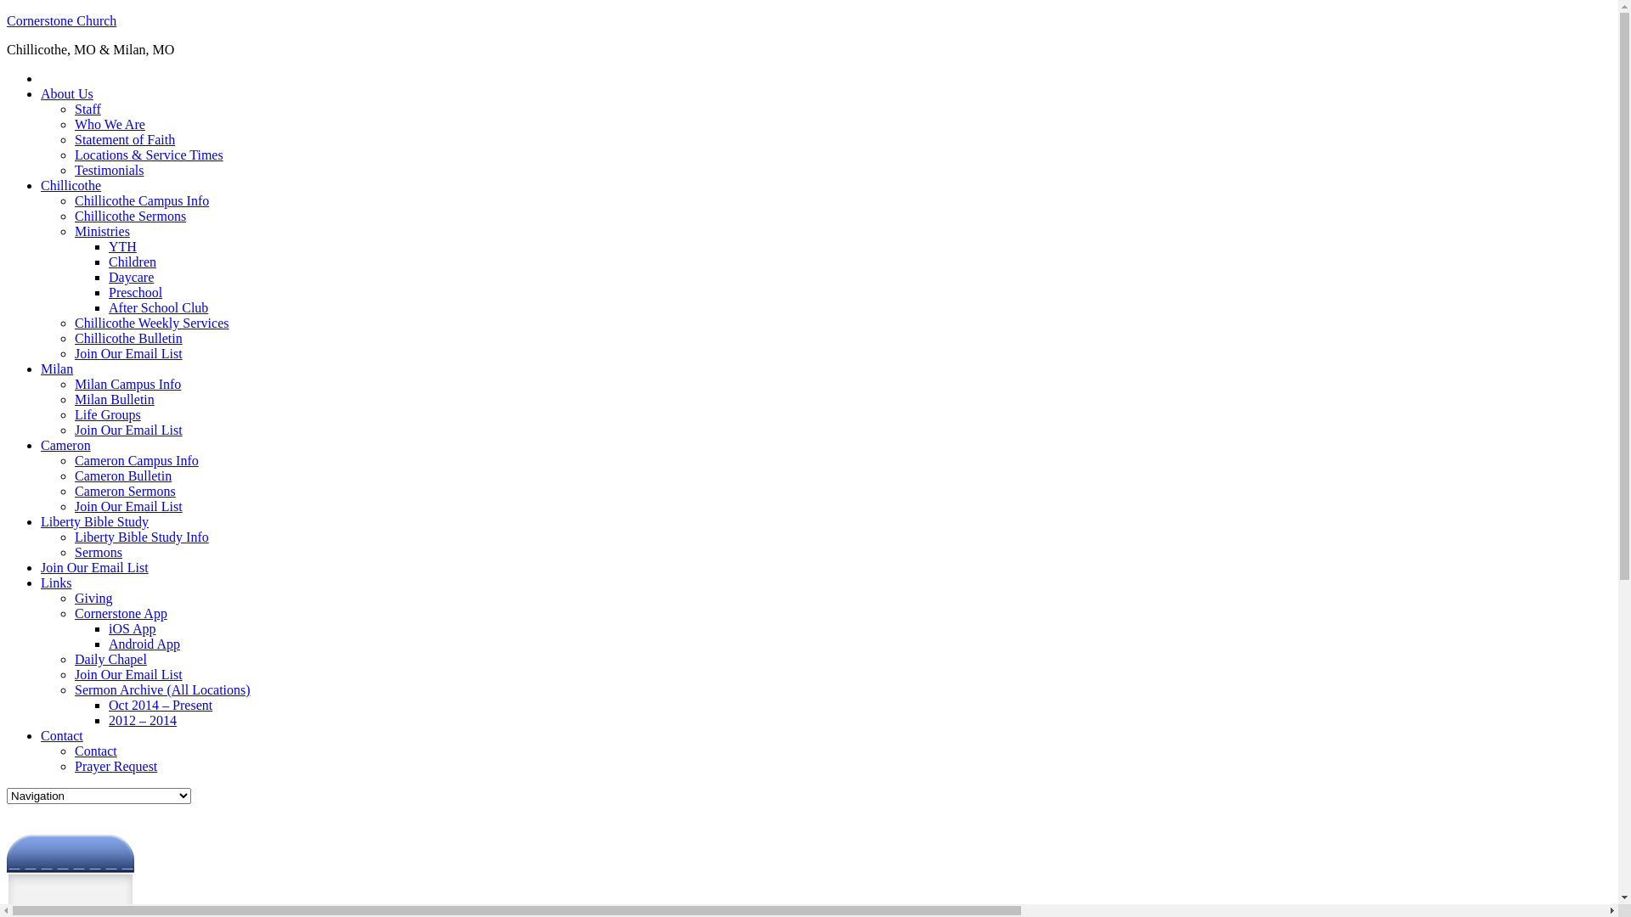 The width and height of the screenshot is (1631, 917). What do you see at coordinates (158, 307) in the screenshot?
I see `After School Club` at bounding box center [158, 307].